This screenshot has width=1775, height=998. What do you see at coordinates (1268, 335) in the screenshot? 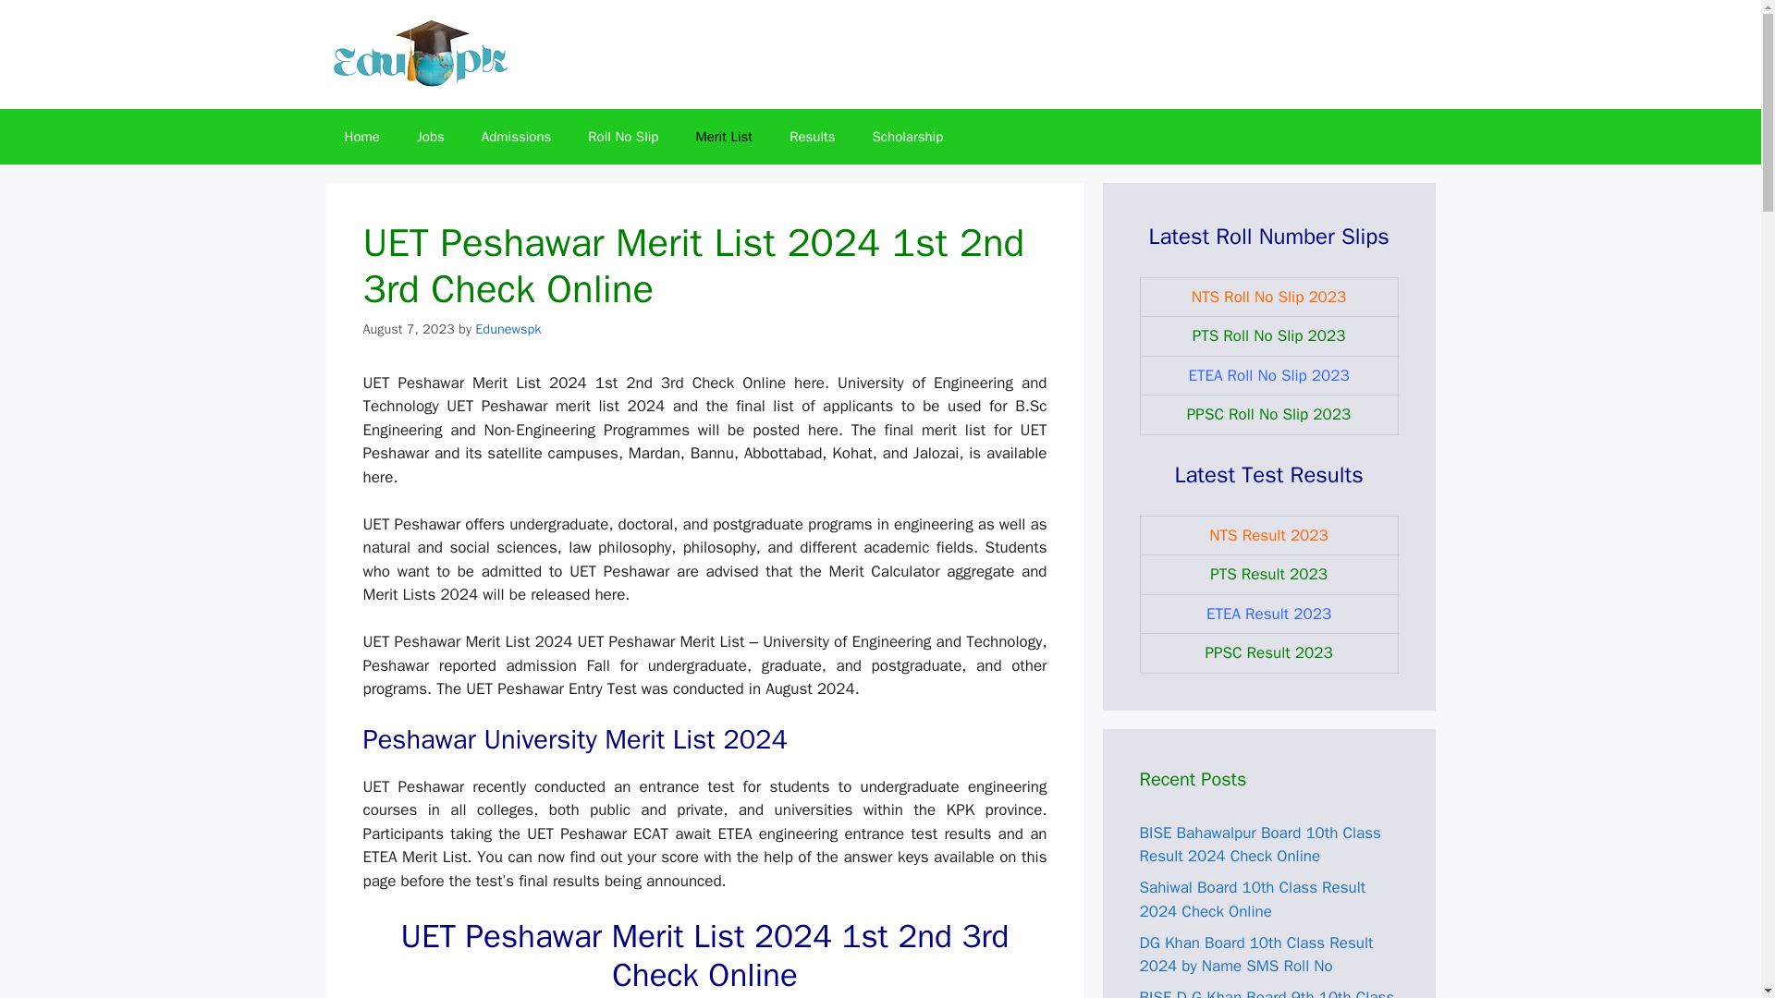
I see `PTS Roll No Slip 2023` at bounding box center [1268, 335].